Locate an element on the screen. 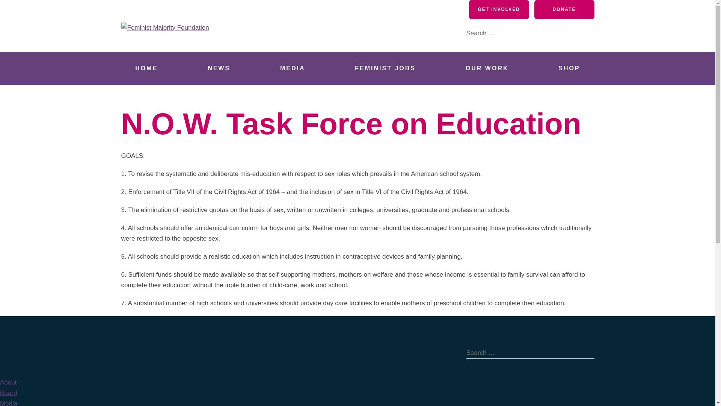  GET INVOLVED is located at coordinates (499, 9).